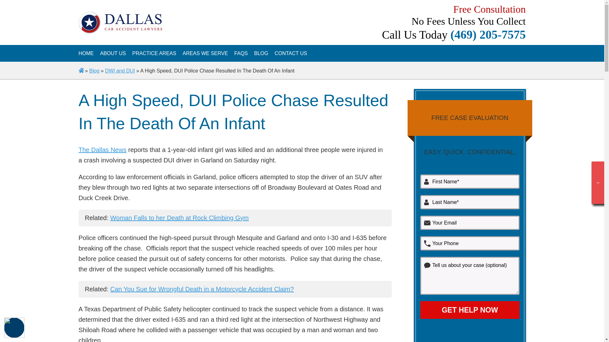 Image resolution: width=609 pixels, height=342 pixels. Describe the element at coordinates (154, 53) in the screenshot. I see `PRACTICE AREAS` at that location.